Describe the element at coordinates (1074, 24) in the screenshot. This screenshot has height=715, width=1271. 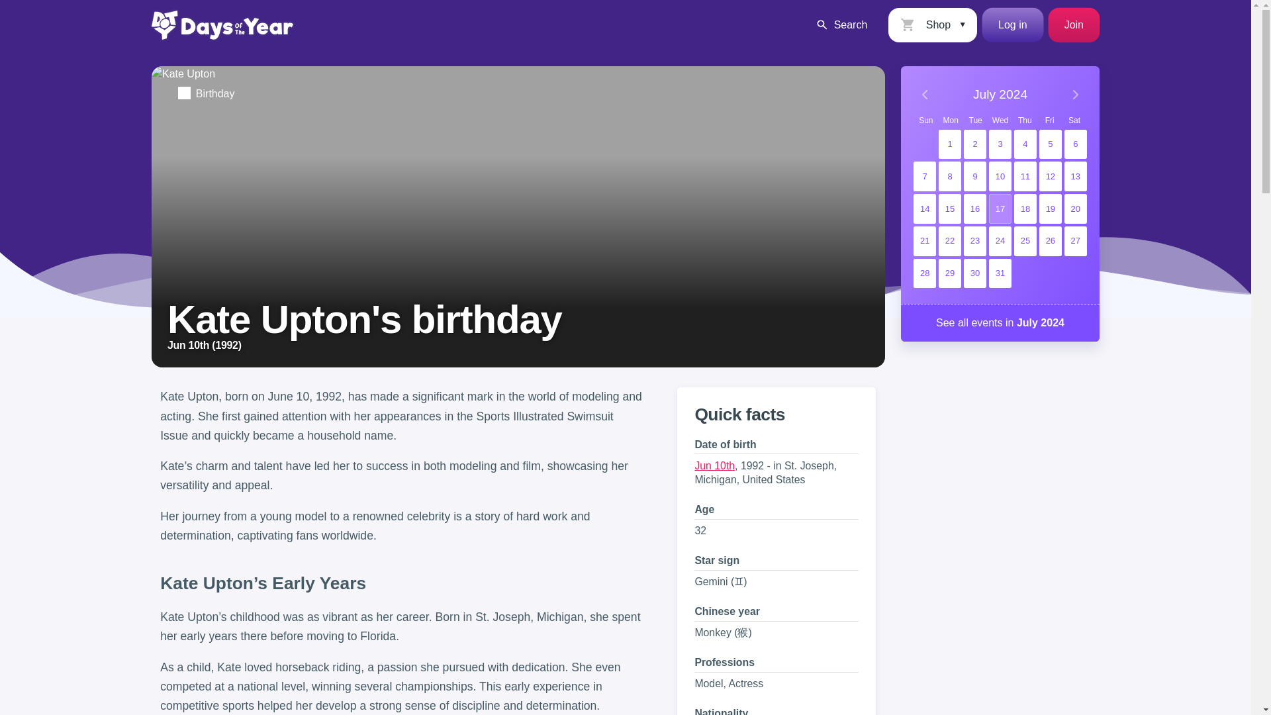
I see `Join` at that location.